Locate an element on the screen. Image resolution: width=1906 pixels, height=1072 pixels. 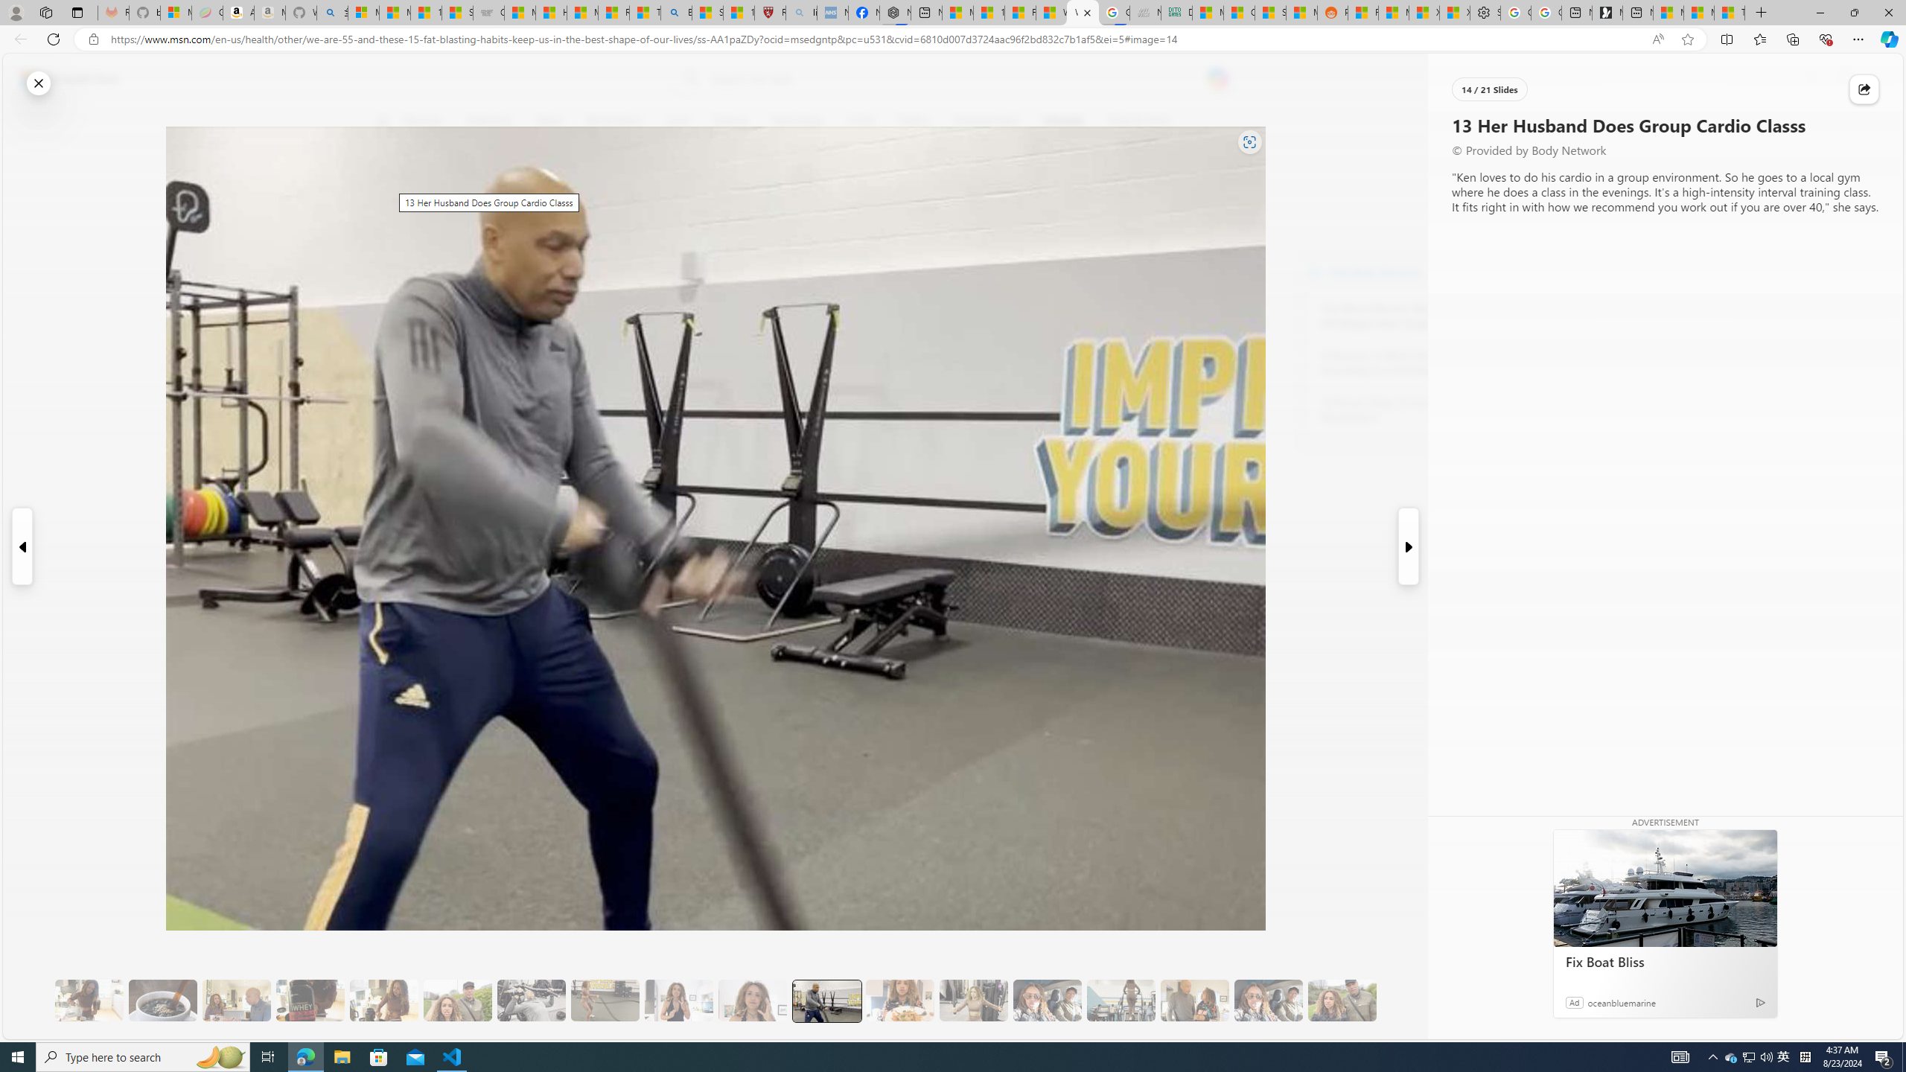
Go to publisher's site is located at coordinates (1087, 192).